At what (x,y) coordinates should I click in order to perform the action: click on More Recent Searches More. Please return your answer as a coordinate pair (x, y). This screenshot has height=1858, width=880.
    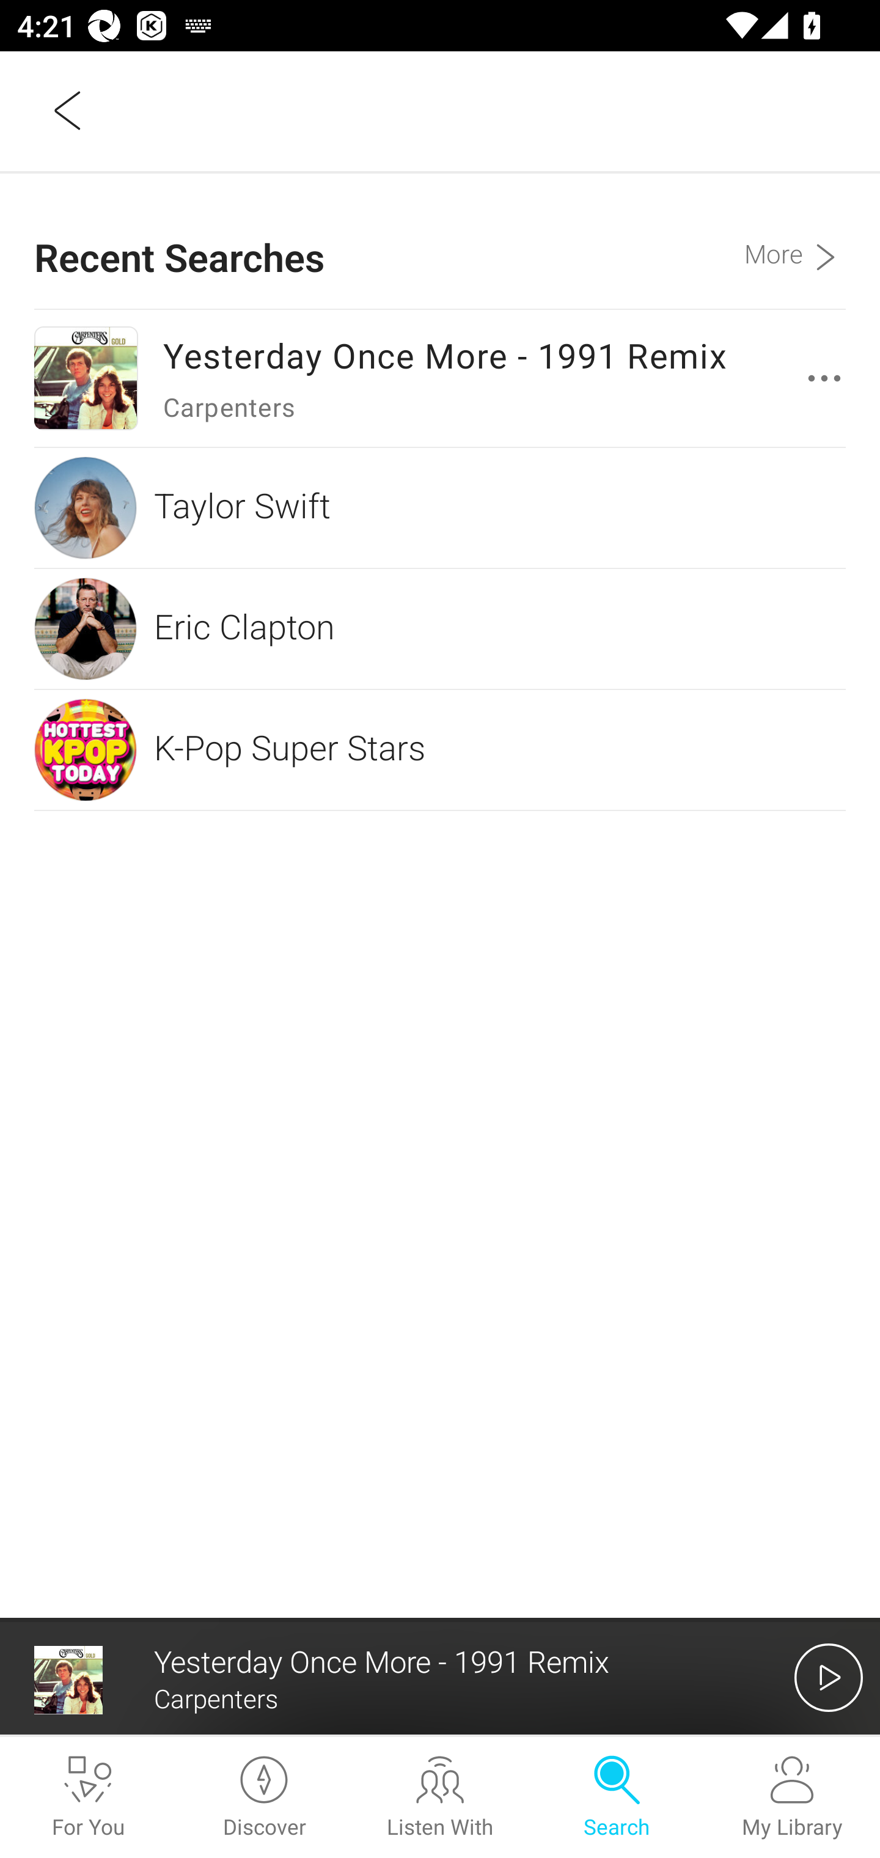
    Looking at the image, I should click on (794, 240).